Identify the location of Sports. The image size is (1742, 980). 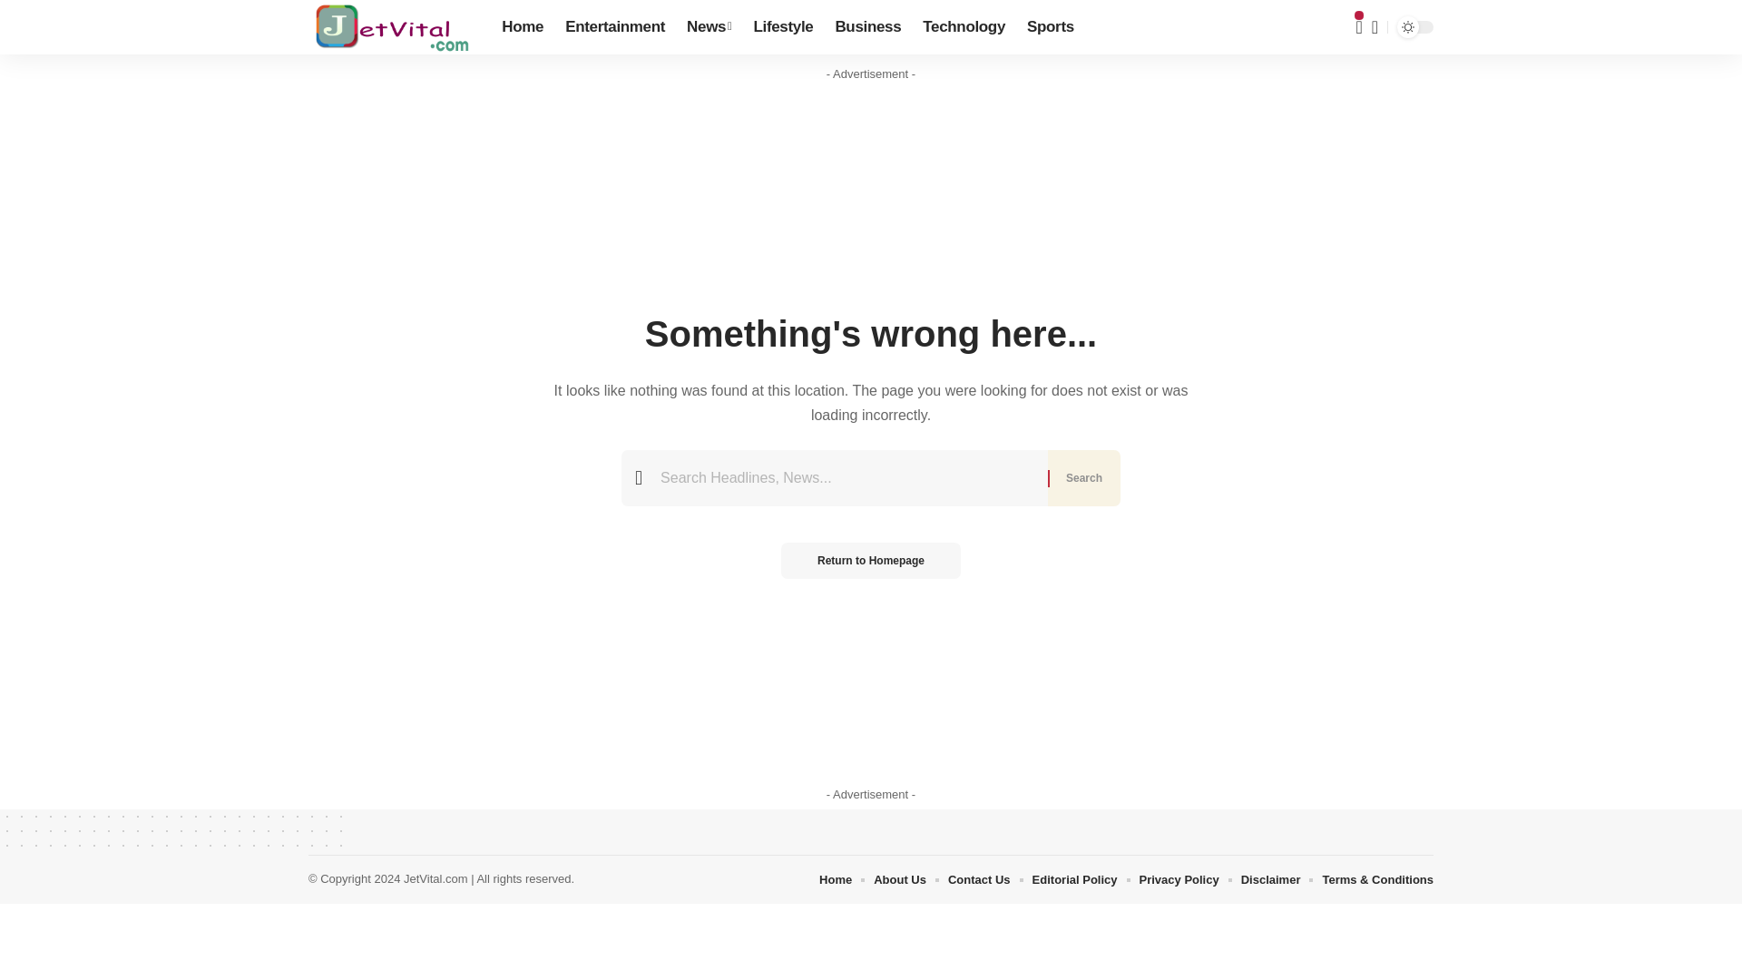
(1051, 27).